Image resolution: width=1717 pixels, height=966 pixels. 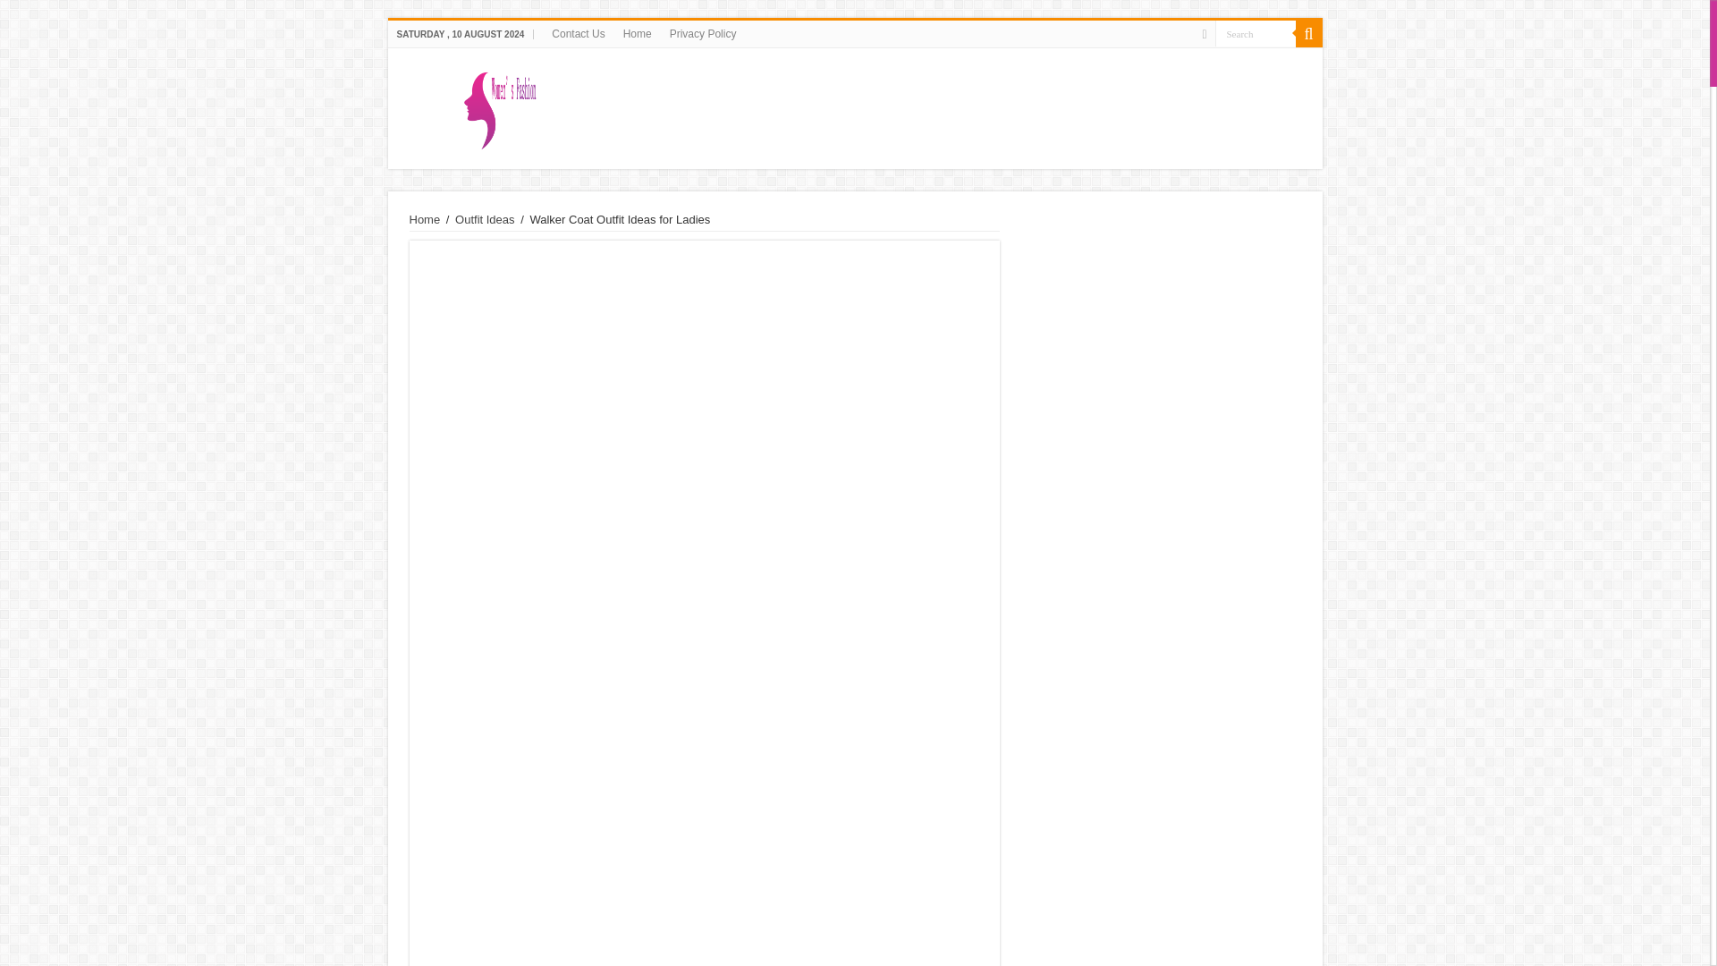 I want to click on Privacy Policy, so click(x=703, y=33).